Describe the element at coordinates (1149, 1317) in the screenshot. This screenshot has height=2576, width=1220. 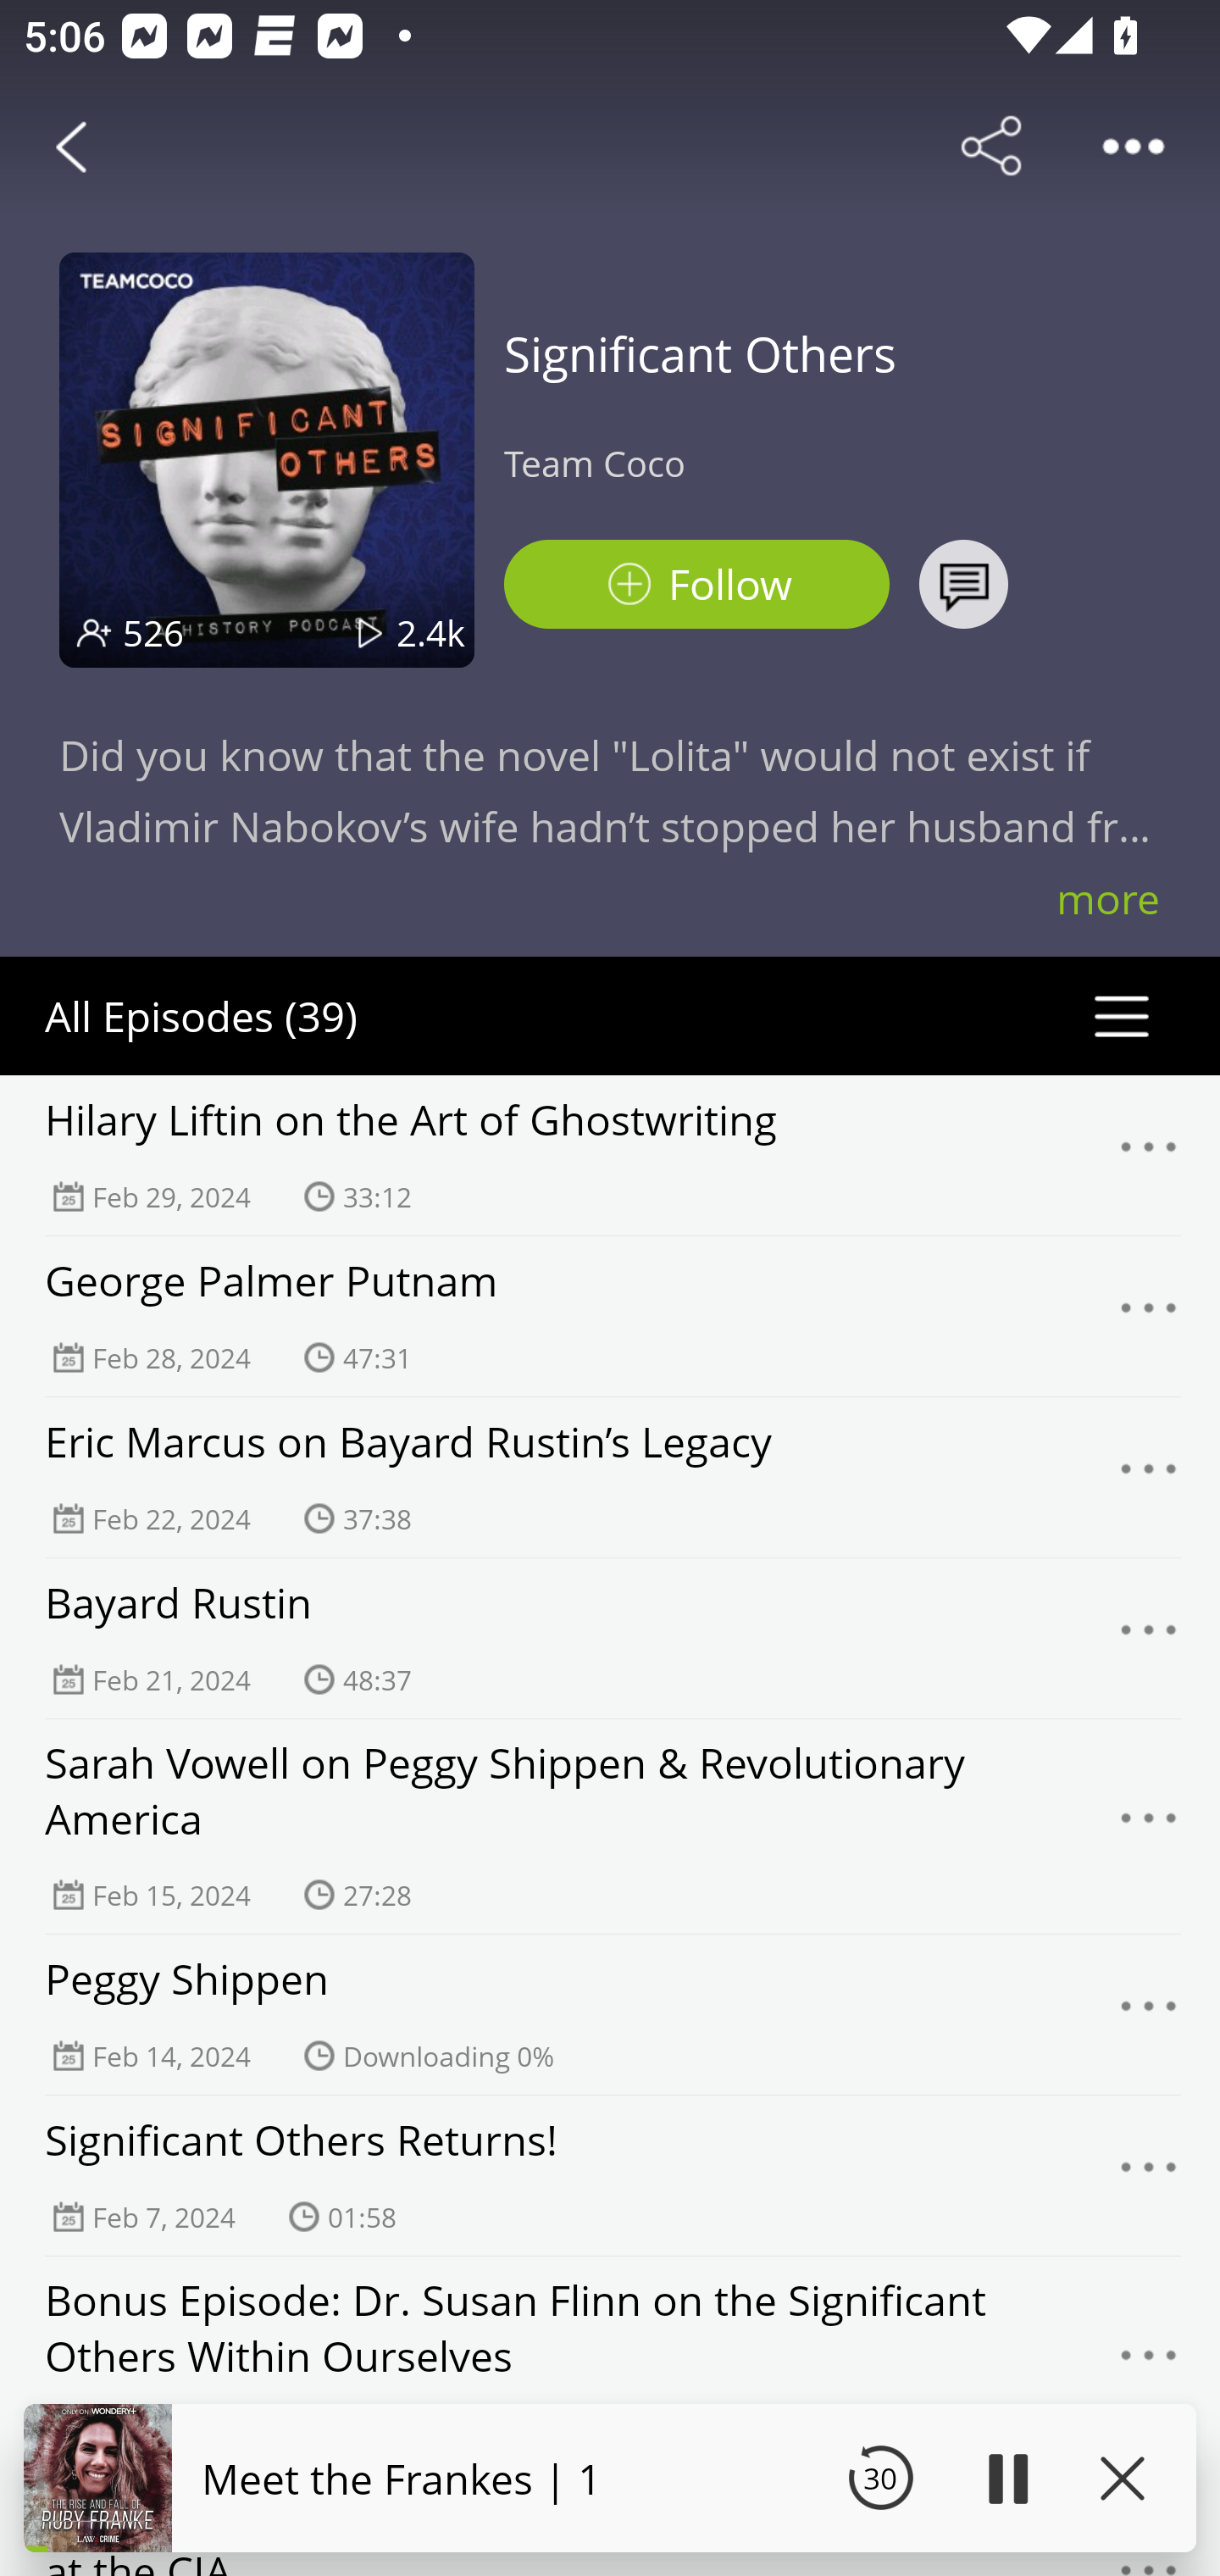
I see `Menu` at that location.